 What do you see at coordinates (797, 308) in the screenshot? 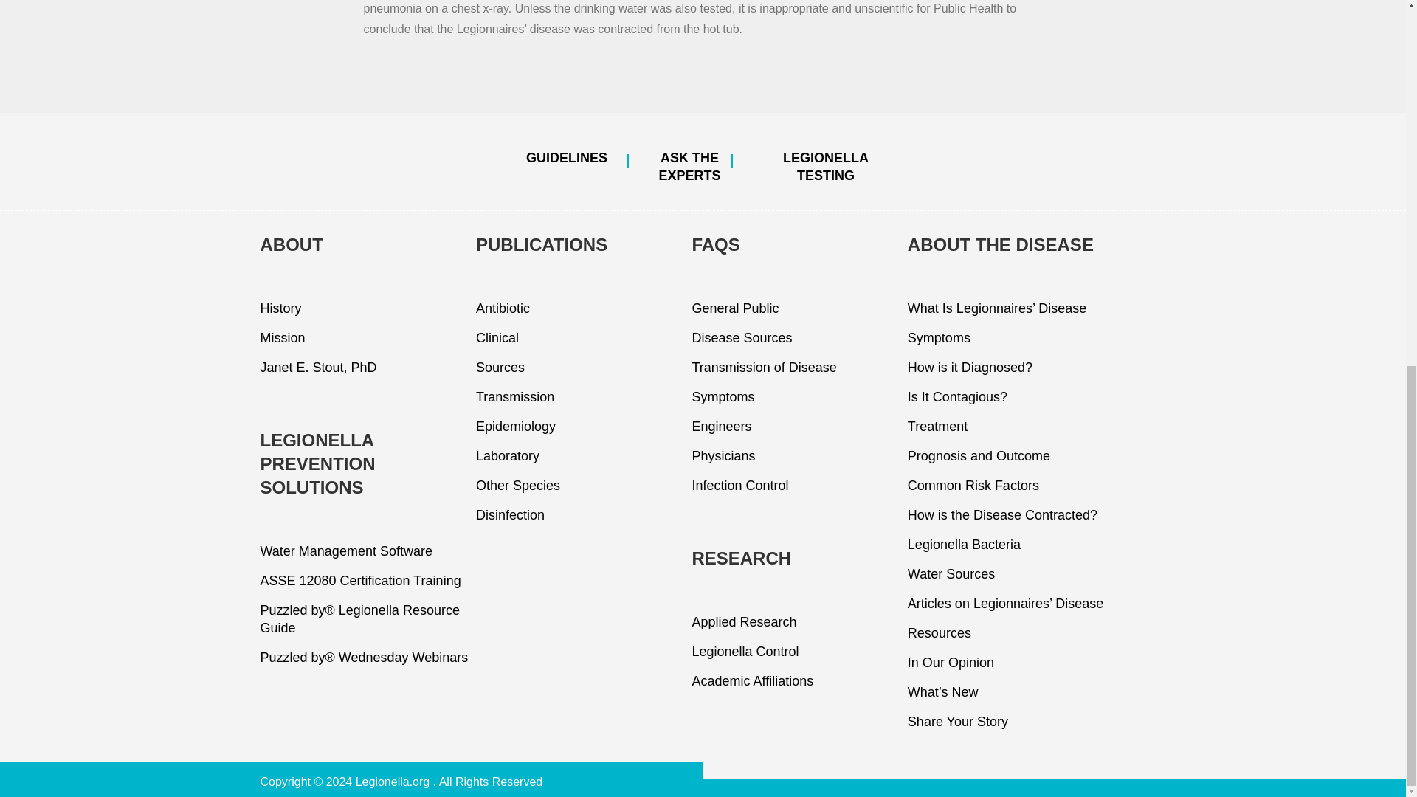
I see `General Public` at bounding box center [797, 308].